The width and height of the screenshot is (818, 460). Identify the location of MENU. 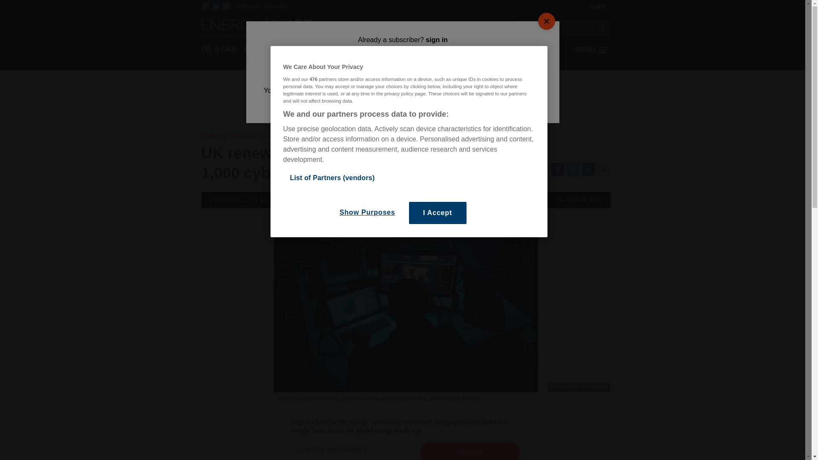
(592, 49).